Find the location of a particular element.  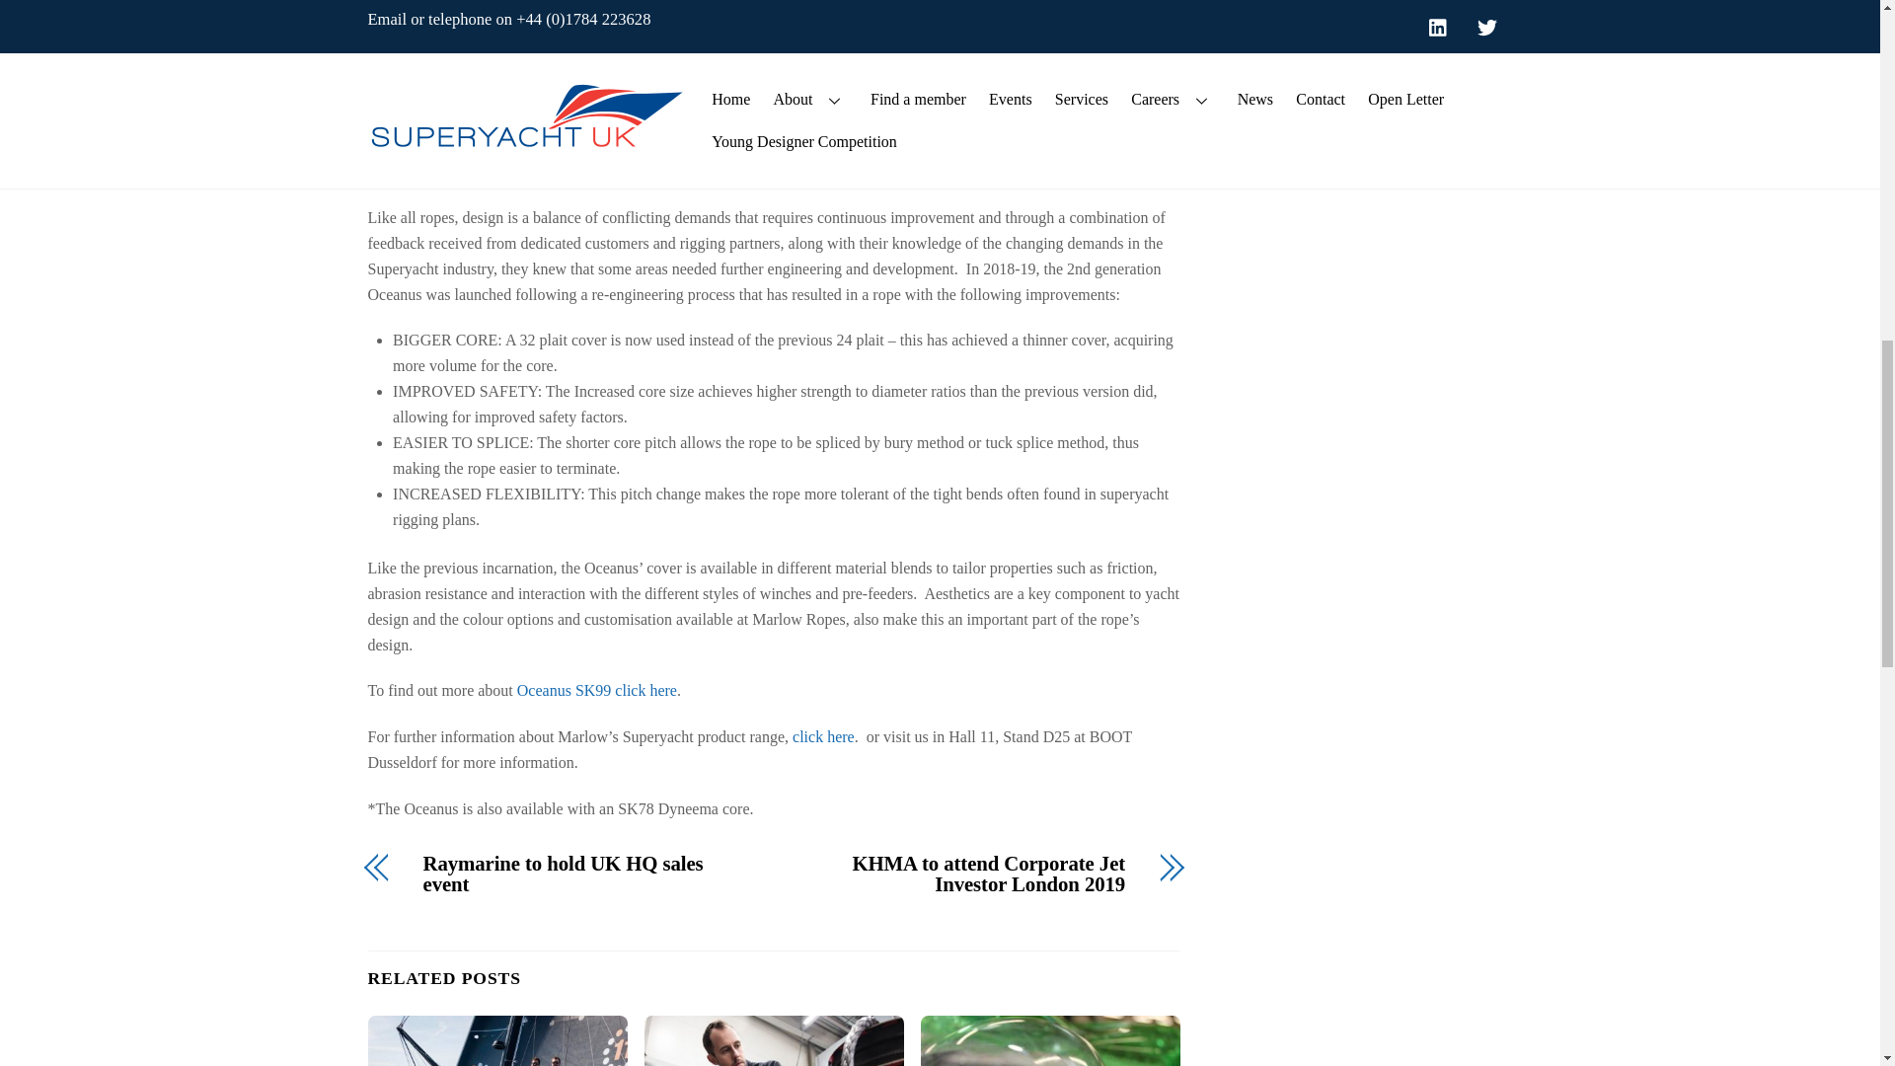

11th-hour-racing-marlow-ropes is located at coordinates (497, 1040).